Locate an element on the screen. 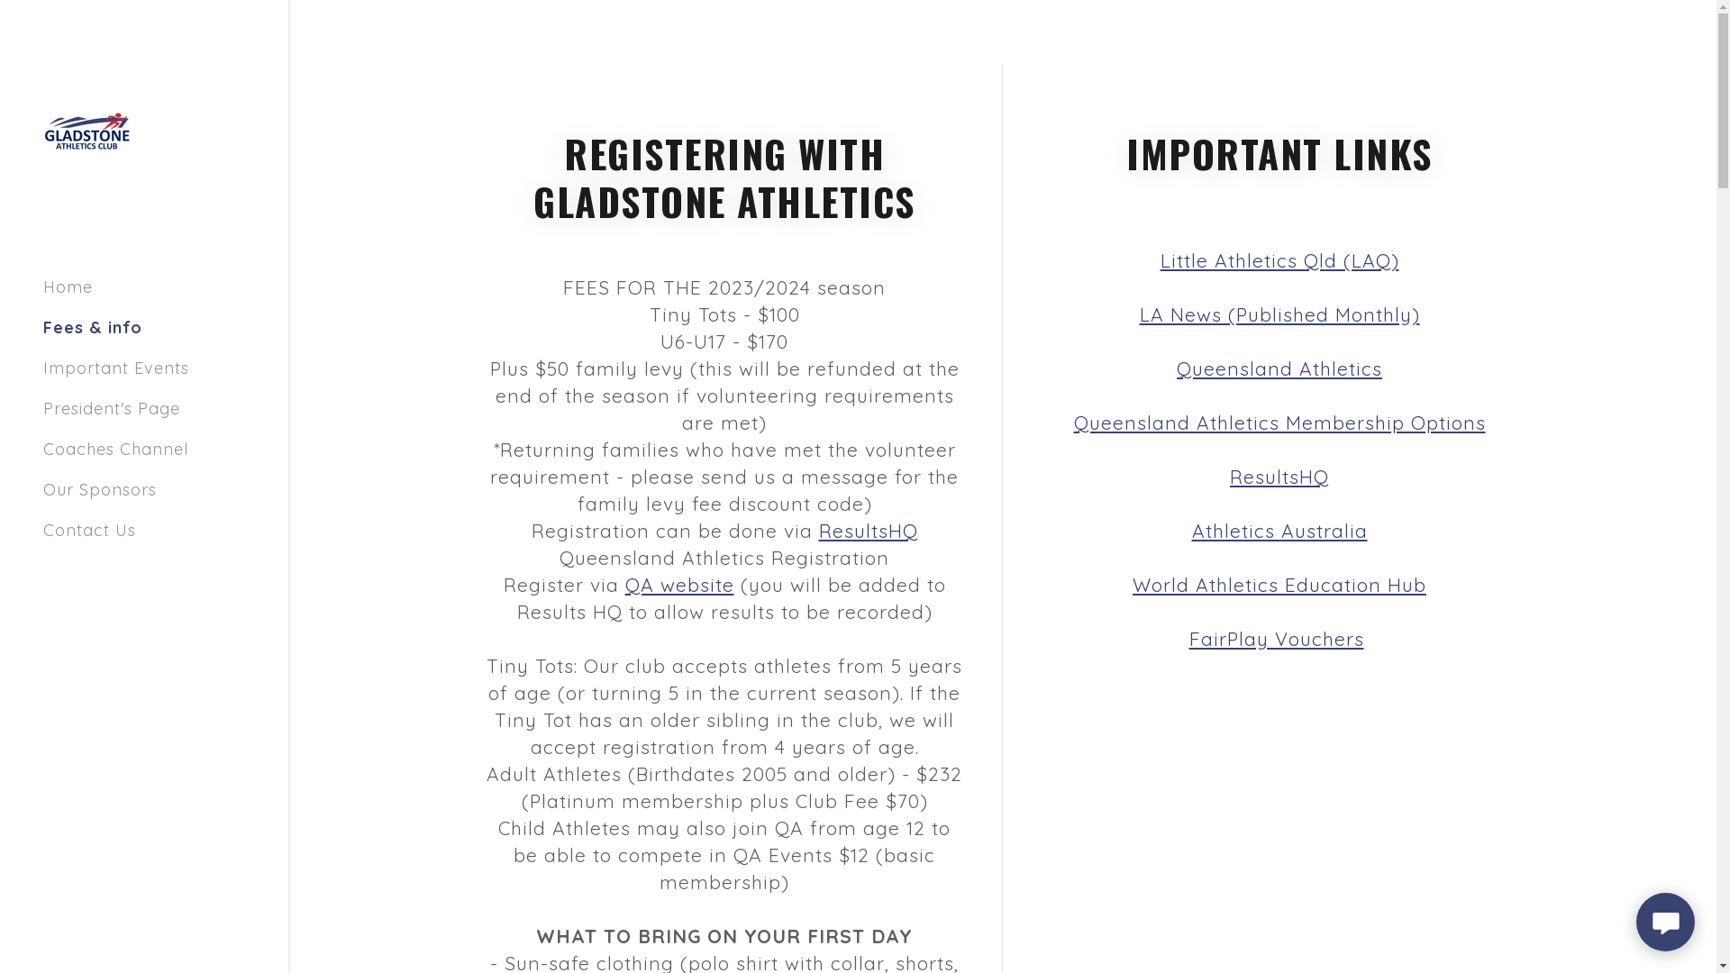 The height and width of the screenshot is (973, 1730). Our Sponsors is located at coordinates (100, 490).